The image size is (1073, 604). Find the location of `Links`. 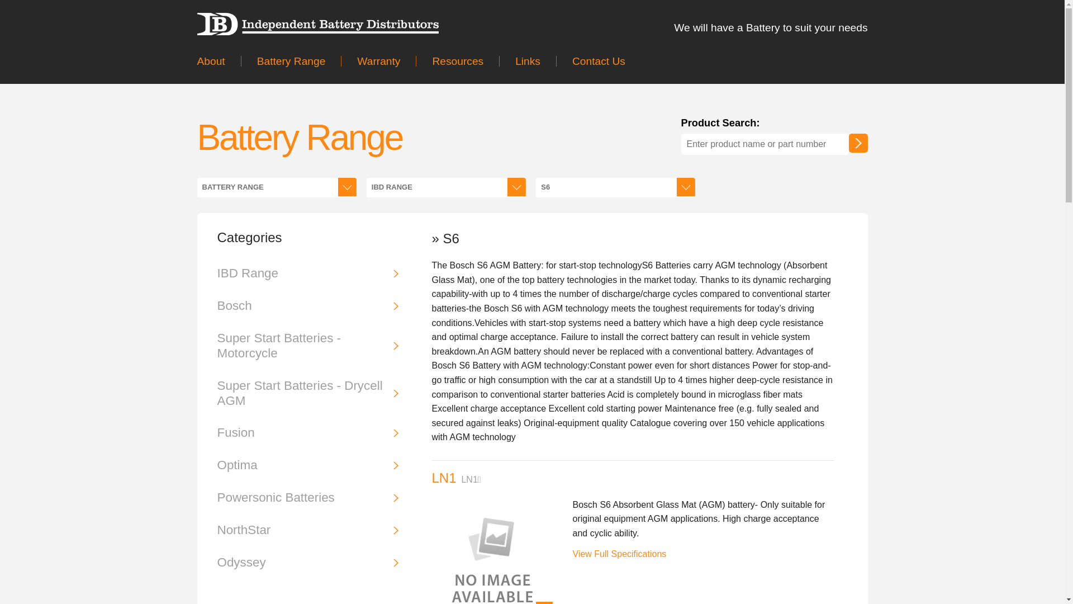

Links is located at coordinates (528, 62).